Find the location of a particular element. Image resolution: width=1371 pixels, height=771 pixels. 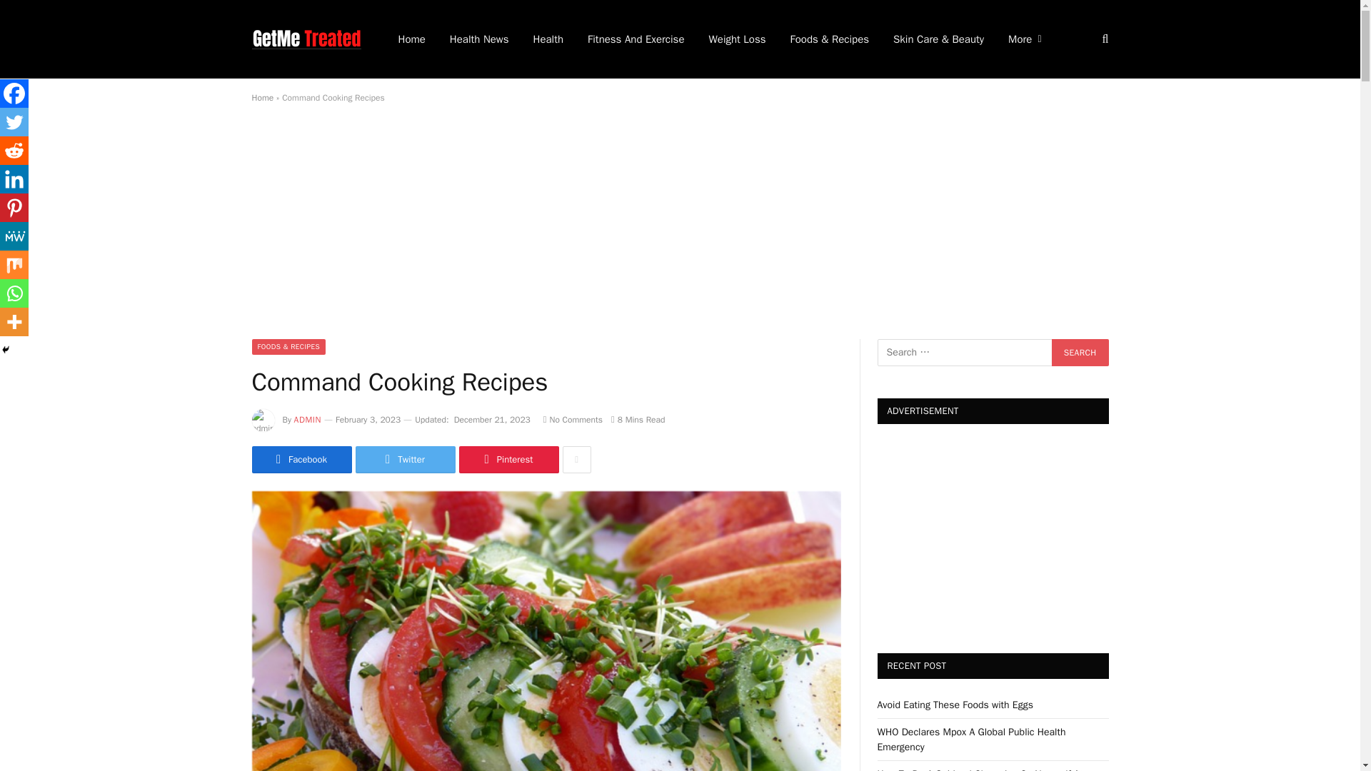

Share on Pinterest is located at coordinates (508, 460).